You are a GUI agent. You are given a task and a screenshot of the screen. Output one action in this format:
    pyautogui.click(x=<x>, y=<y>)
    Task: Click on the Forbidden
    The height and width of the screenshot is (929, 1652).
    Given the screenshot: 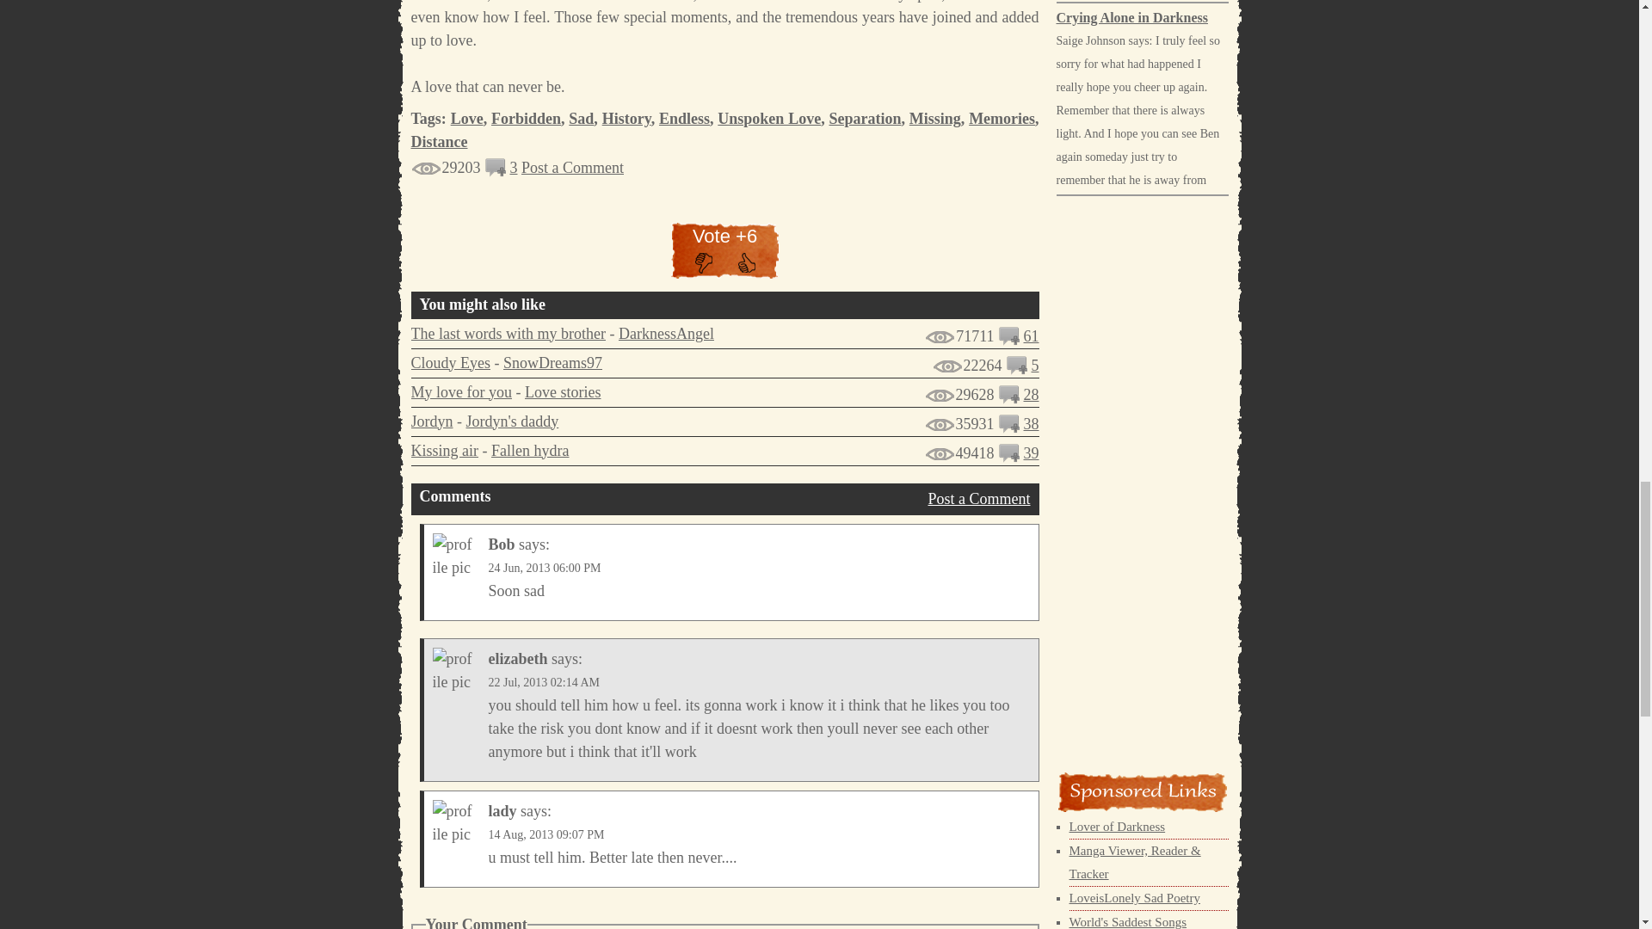 What is the action you would take?
    pyautogui.click(x=526, y=119)
    